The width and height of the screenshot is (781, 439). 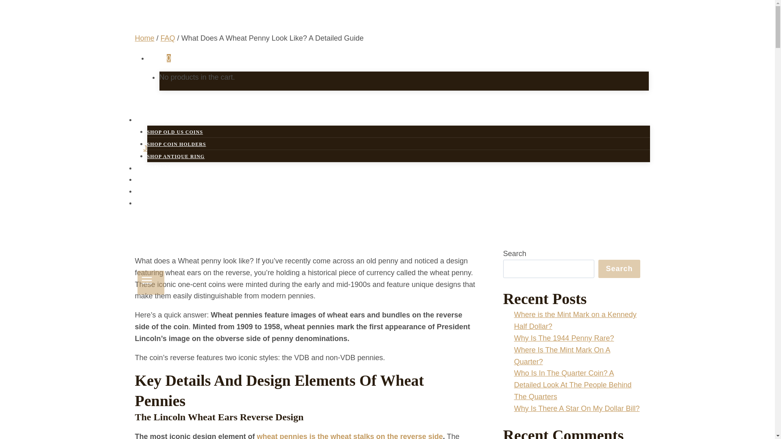 What do you see at coordinates (177, 144) in the screenshot?
I see `SHOP COIN HOLDERS` at bounding box center [177, 144].